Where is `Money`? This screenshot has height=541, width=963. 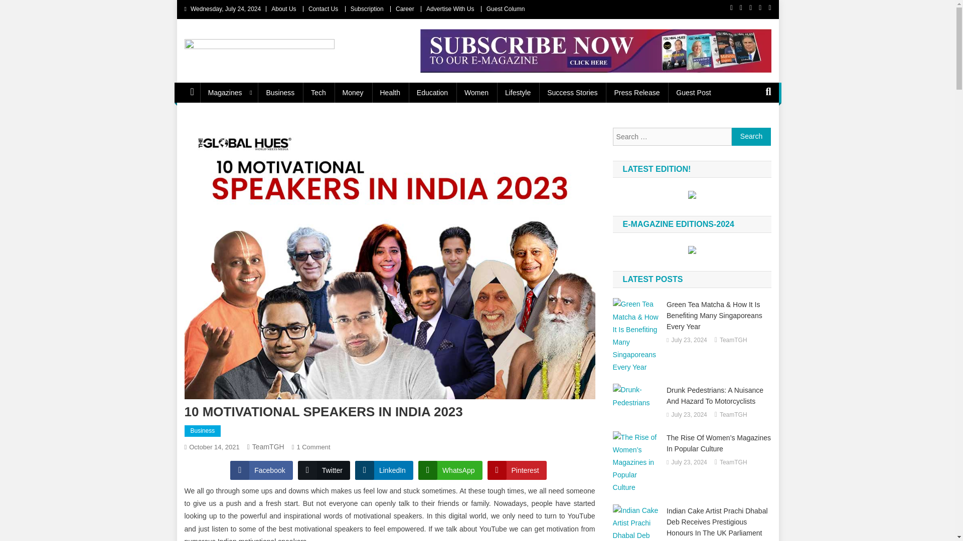 Money is located at coordinates (353, 93).